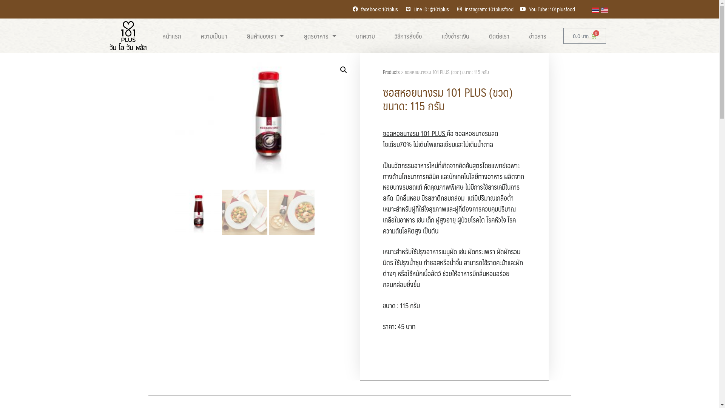  What do you see at coordinates (427, 9) in the screenshot?
I see `Line ID: @101plus` at bounding box center [427, 9].